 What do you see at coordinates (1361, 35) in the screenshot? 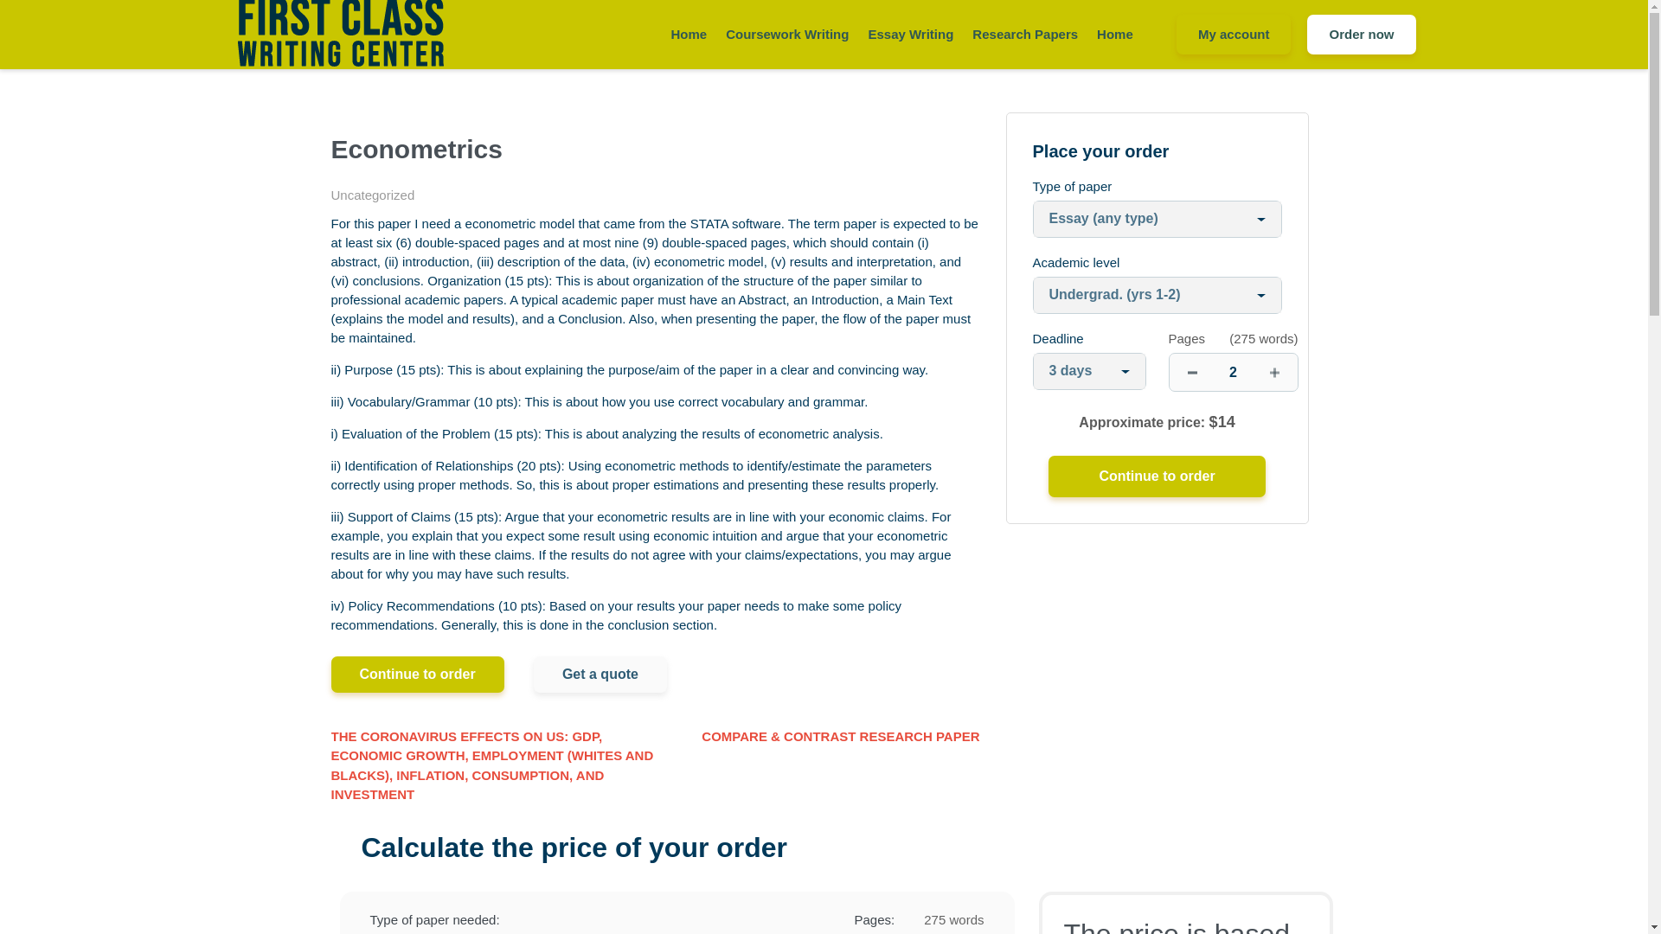
I see `Order now` at bounding box center [1361, 35].